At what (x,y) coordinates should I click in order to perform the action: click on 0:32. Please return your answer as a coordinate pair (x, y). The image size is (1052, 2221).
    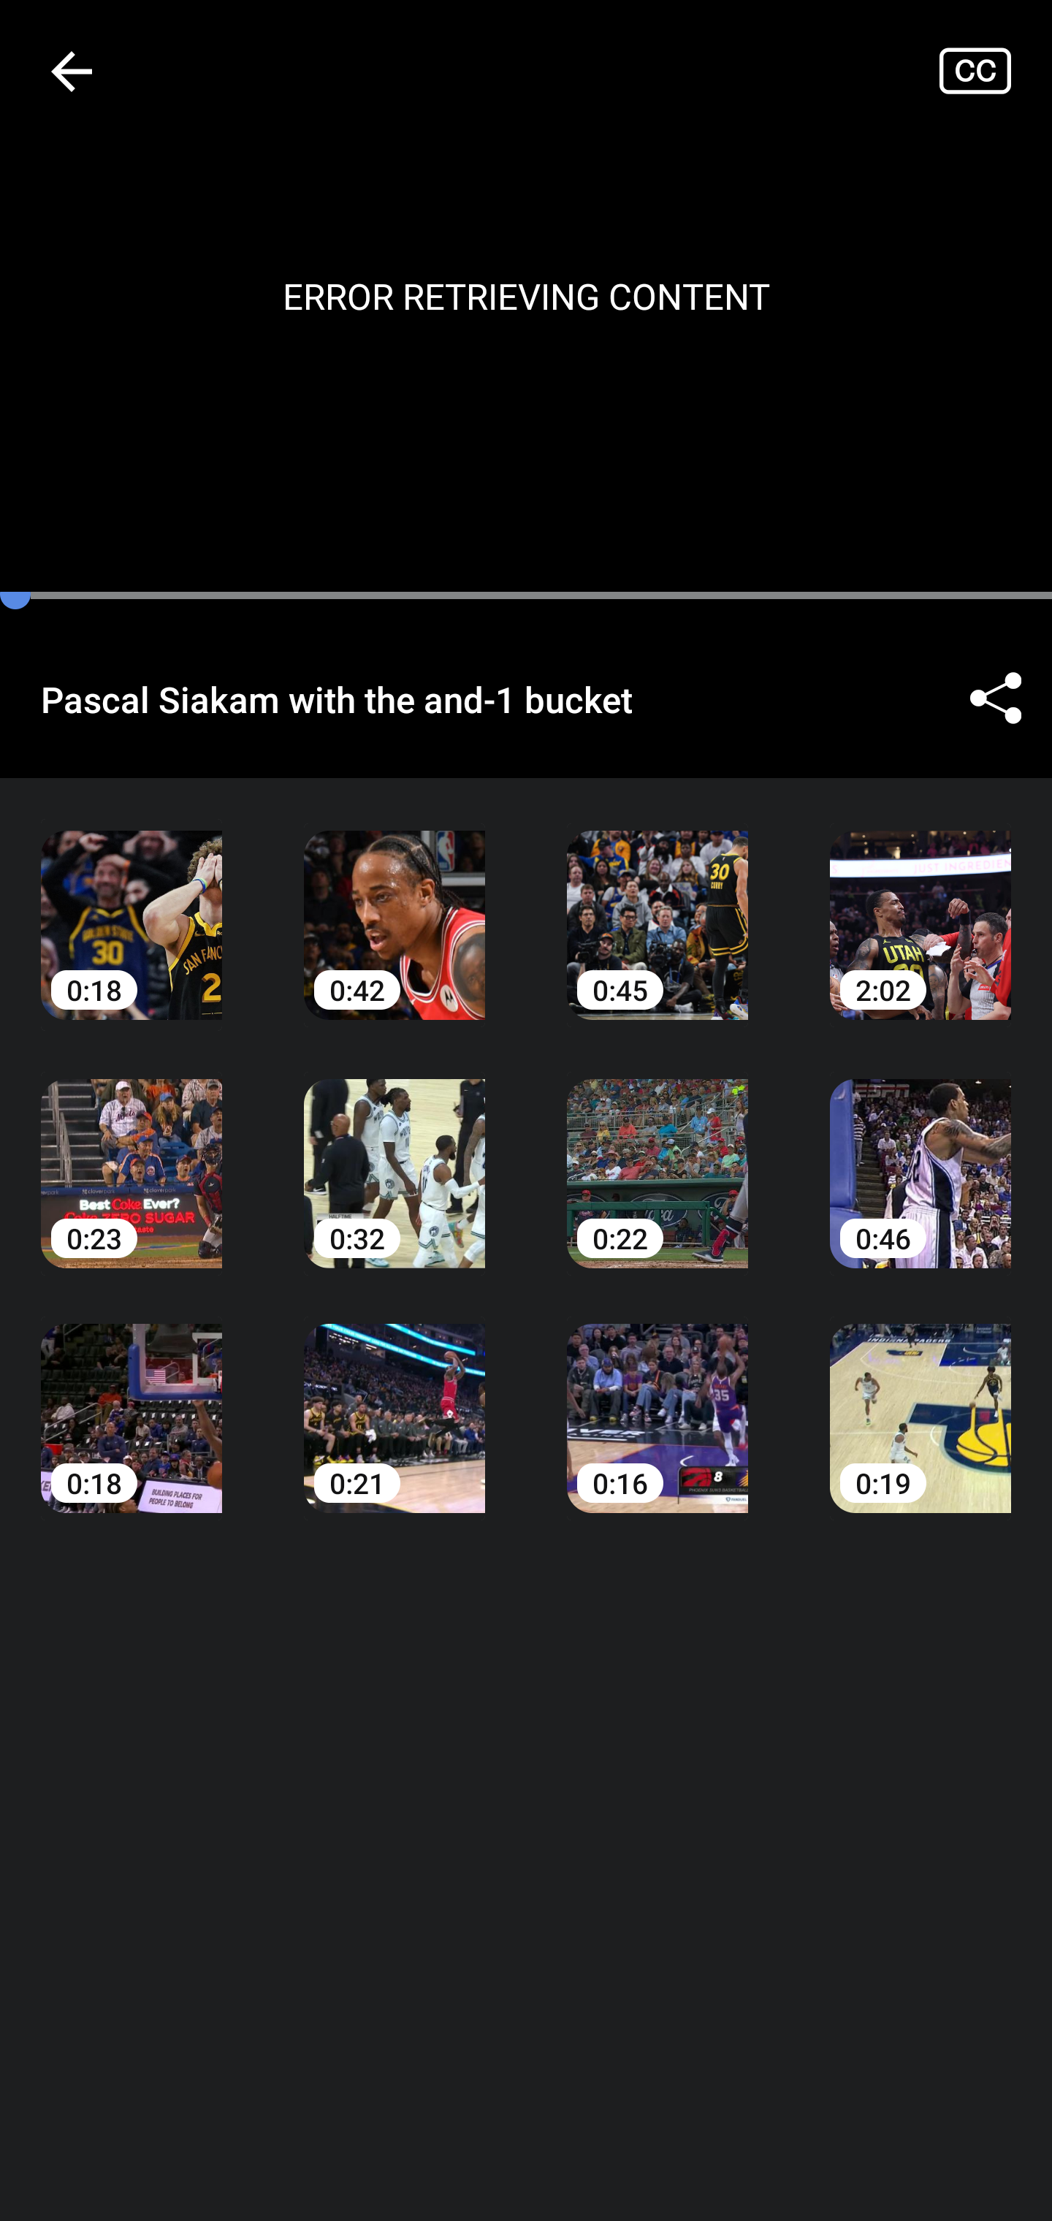
    Looking at the image, I should click on (394, 1152).